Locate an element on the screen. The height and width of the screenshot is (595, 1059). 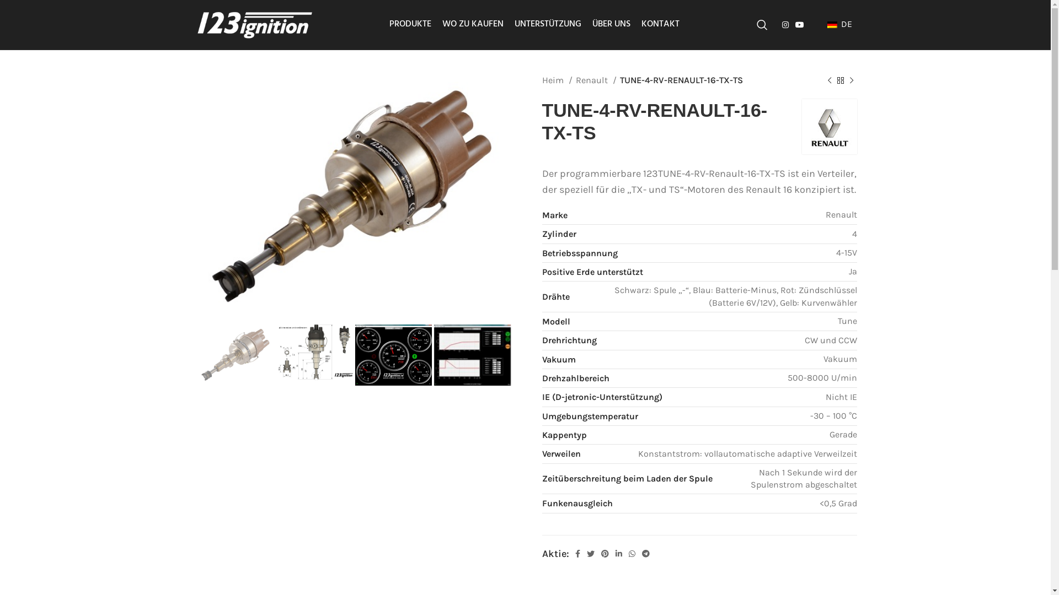
German is located at coordinates (832, 24).